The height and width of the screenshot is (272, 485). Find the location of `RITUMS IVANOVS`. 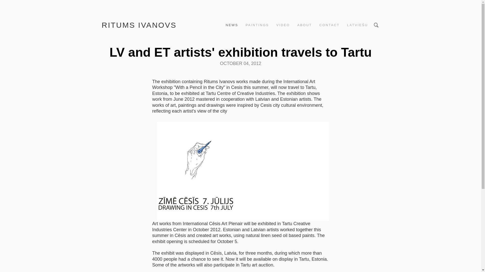

RITUMS IVANOVS is located at coordinates (139, 25).